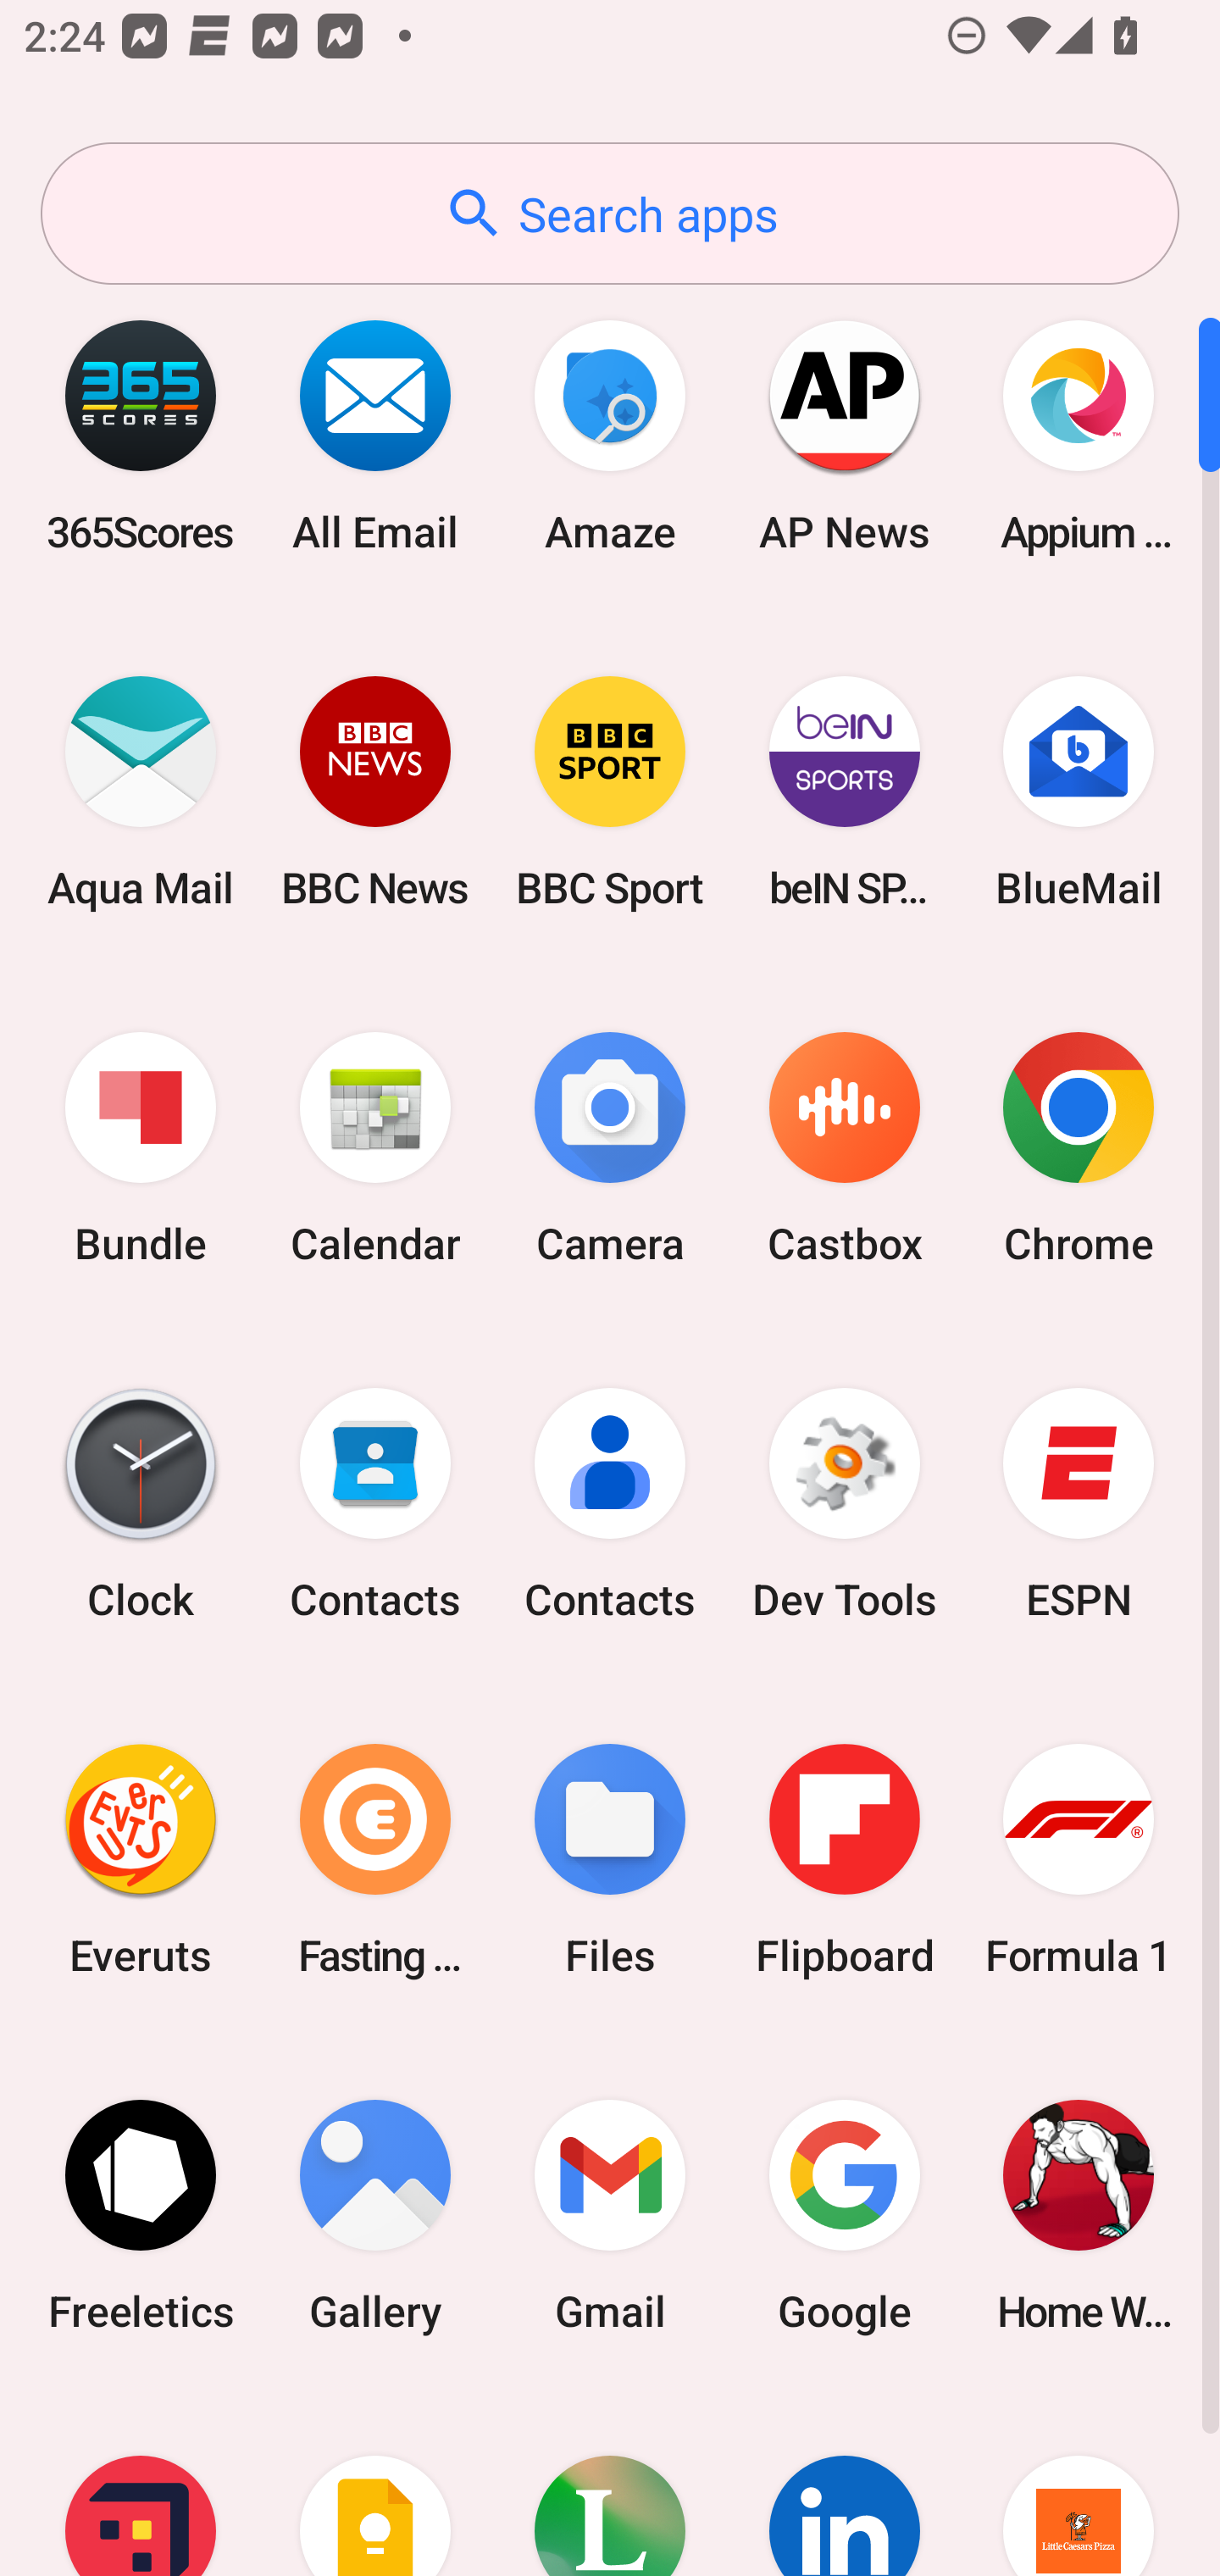 The height and width of the screenshot is (2576, 1220). Describe the element at coordinates (1079, 1149) in the screenshot. I see `Chrome` at that location.